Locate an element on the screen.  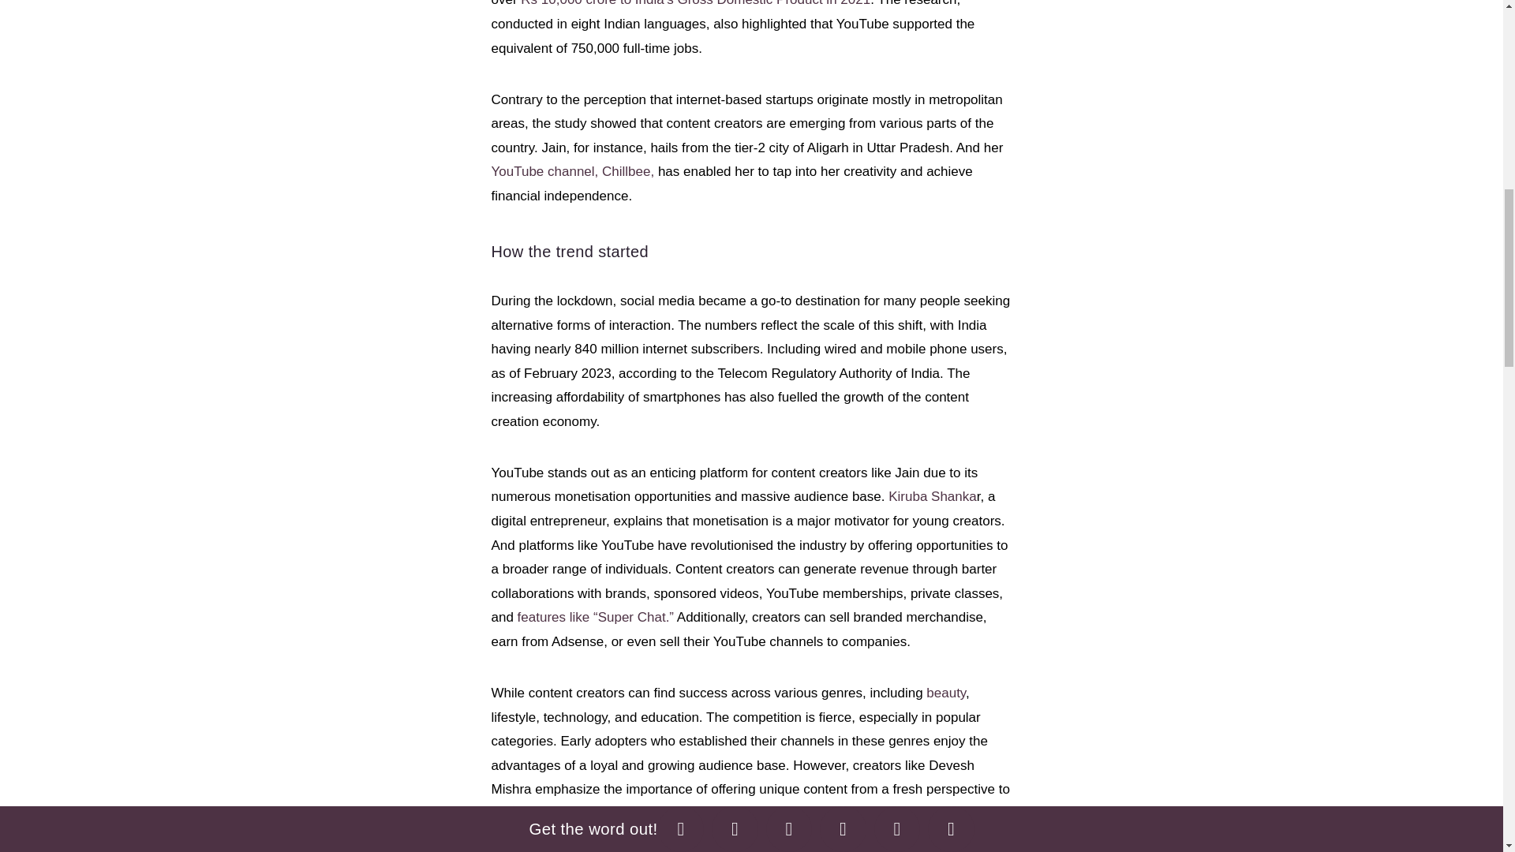
YouTube channel, Chillbee, is located at coordinates (573, 171).